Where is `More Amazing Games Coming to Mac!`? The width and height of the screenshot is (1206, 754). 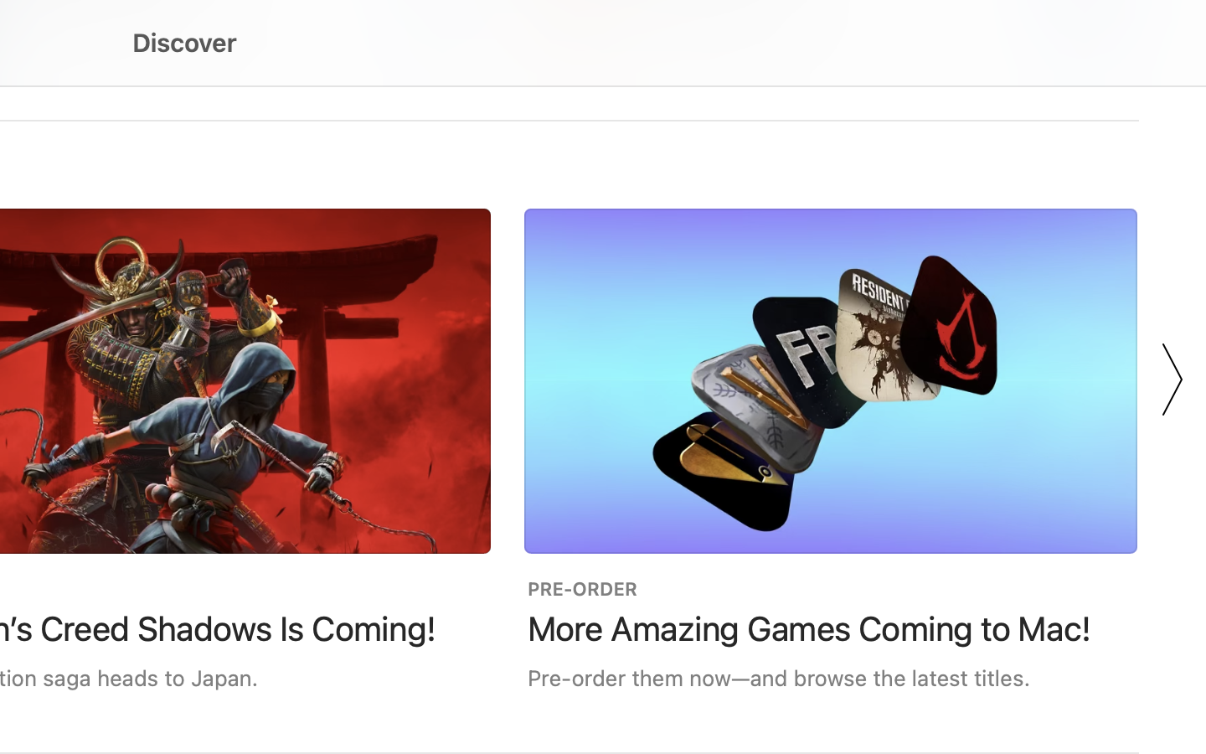 More Amazing Games Coming to Mac! is located at coordinates (810, 628).